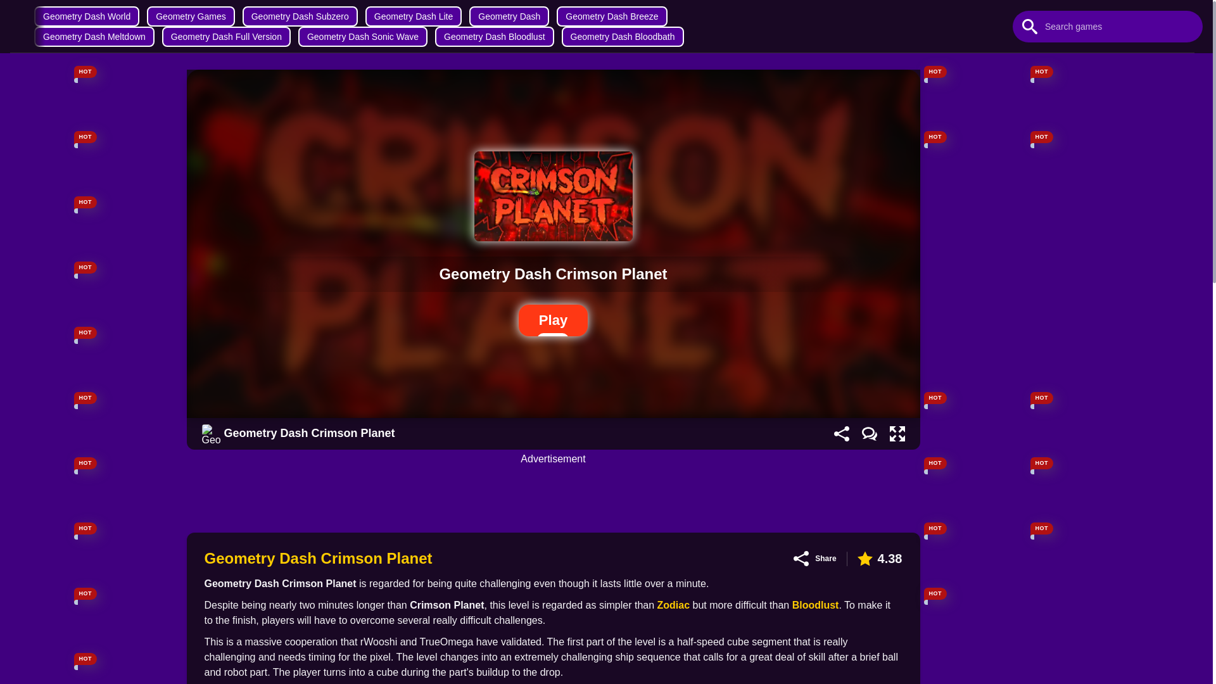 The height and width of the screenshot is (684, 1216). I want to click on Geometry Dash Sonic Wave, so click(362, 37).